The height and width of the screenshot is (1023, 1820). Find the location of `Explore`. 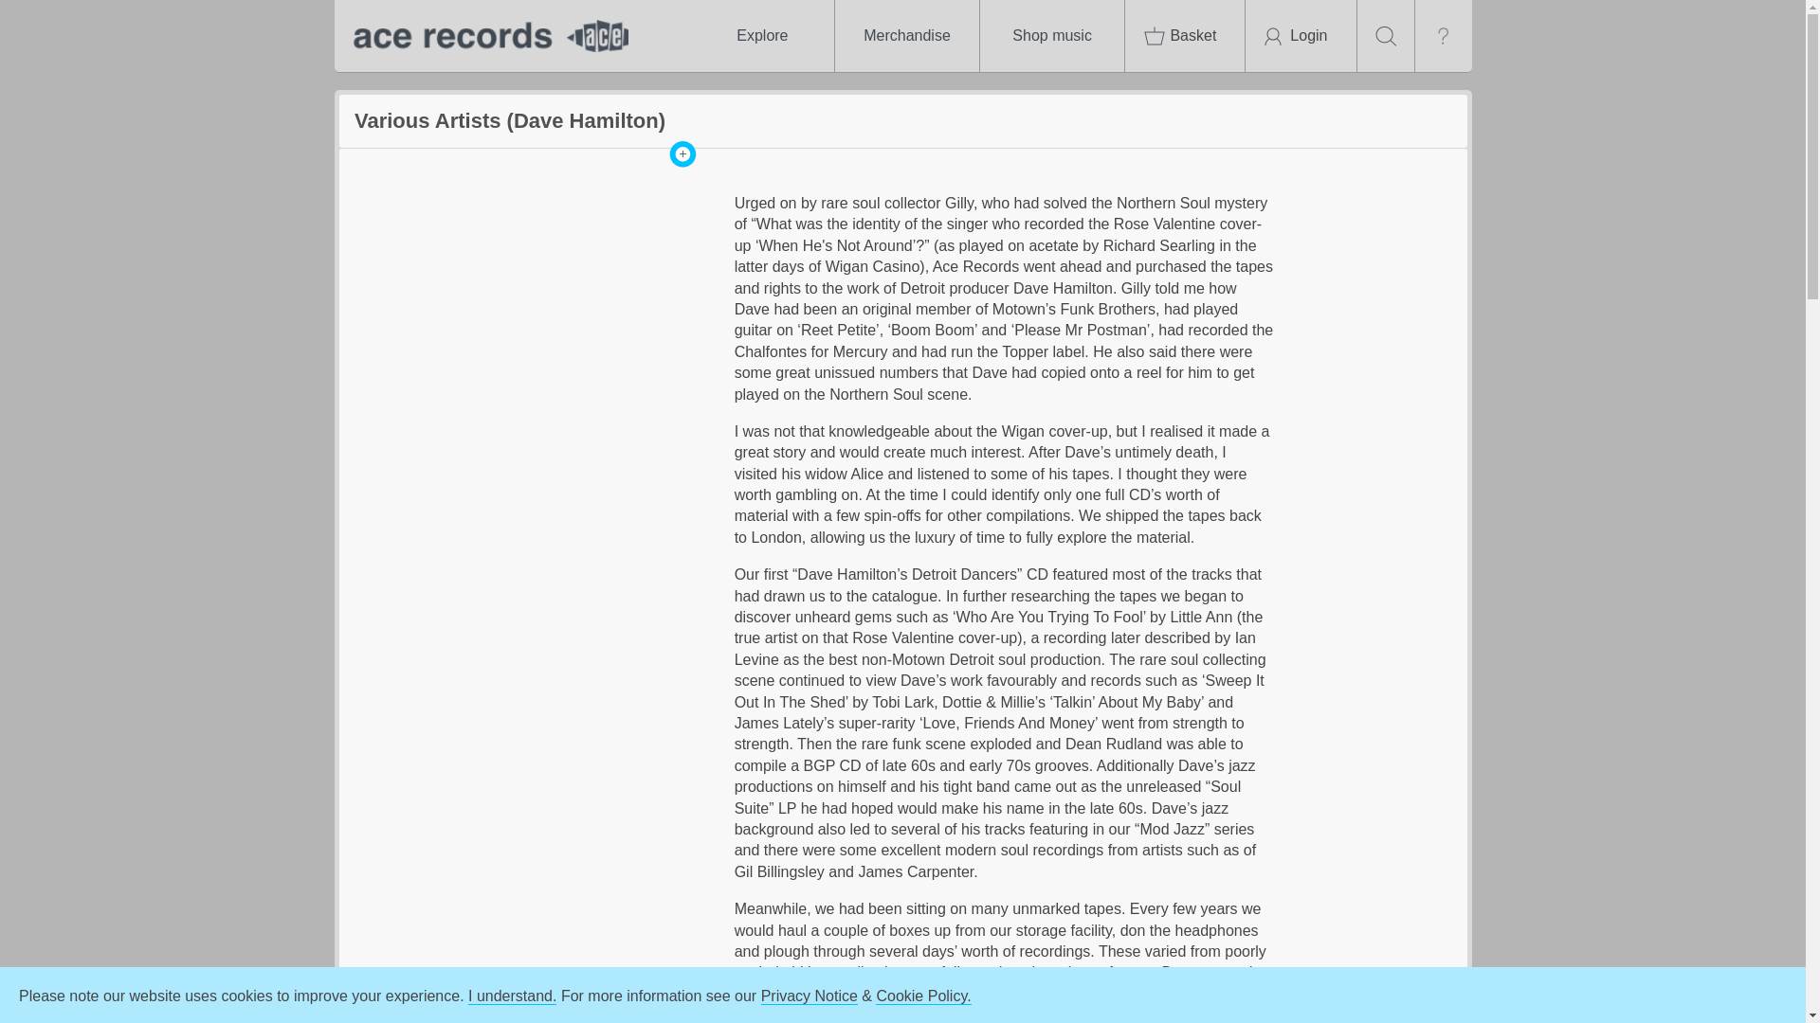

Explore is located at coordinates (761, 36).